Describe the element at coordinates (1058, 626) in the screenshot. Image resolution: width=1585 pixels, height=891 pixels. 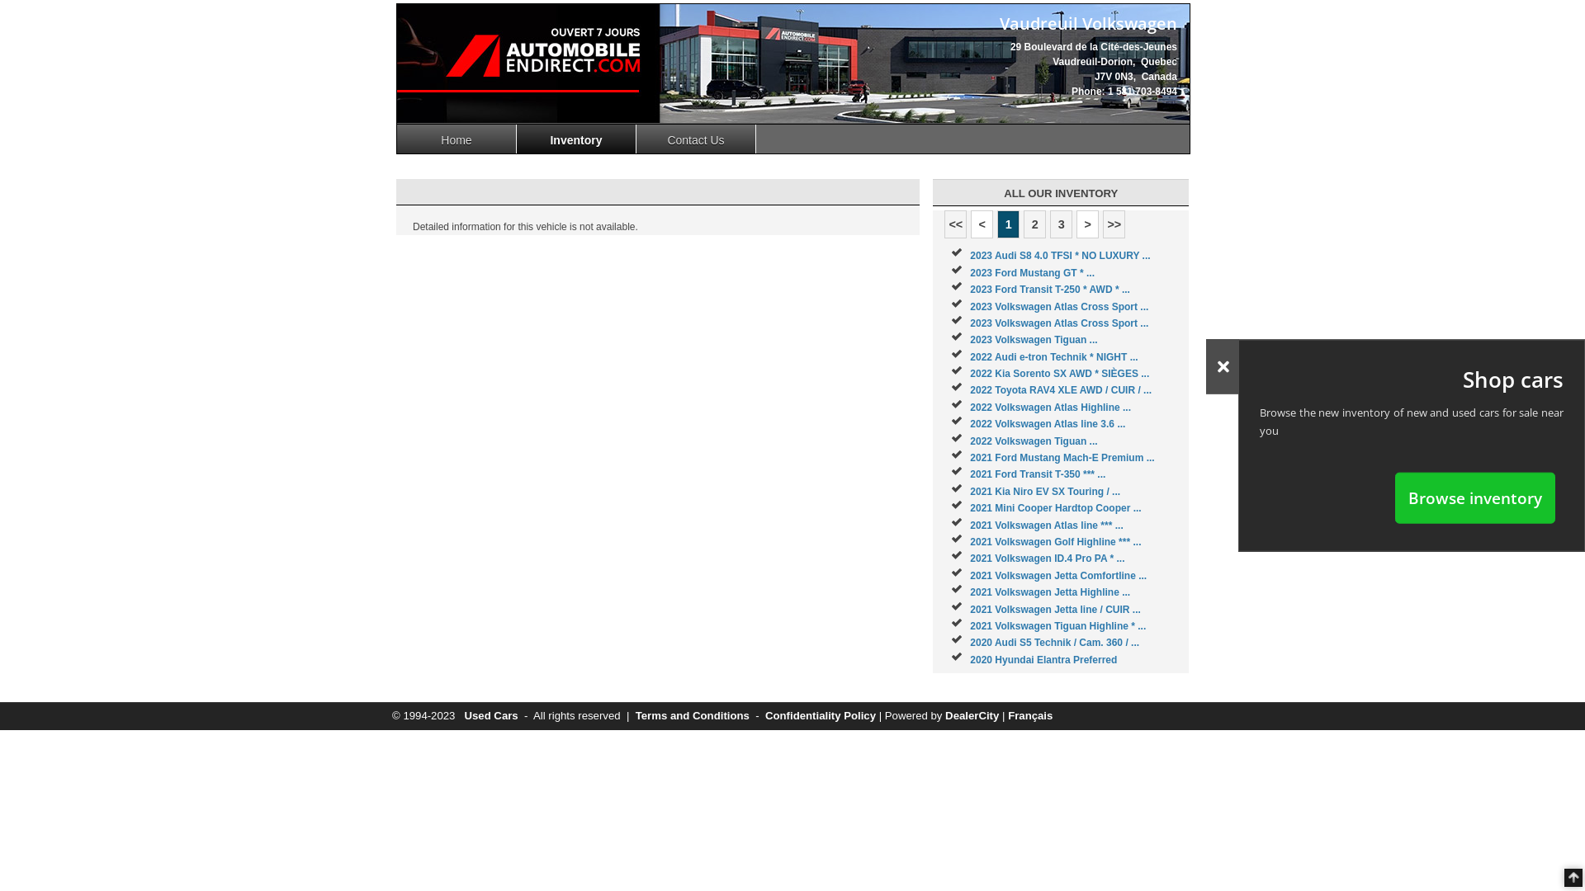
I see `2021 Volkswagen Tiguan Highline * ...` at that location.